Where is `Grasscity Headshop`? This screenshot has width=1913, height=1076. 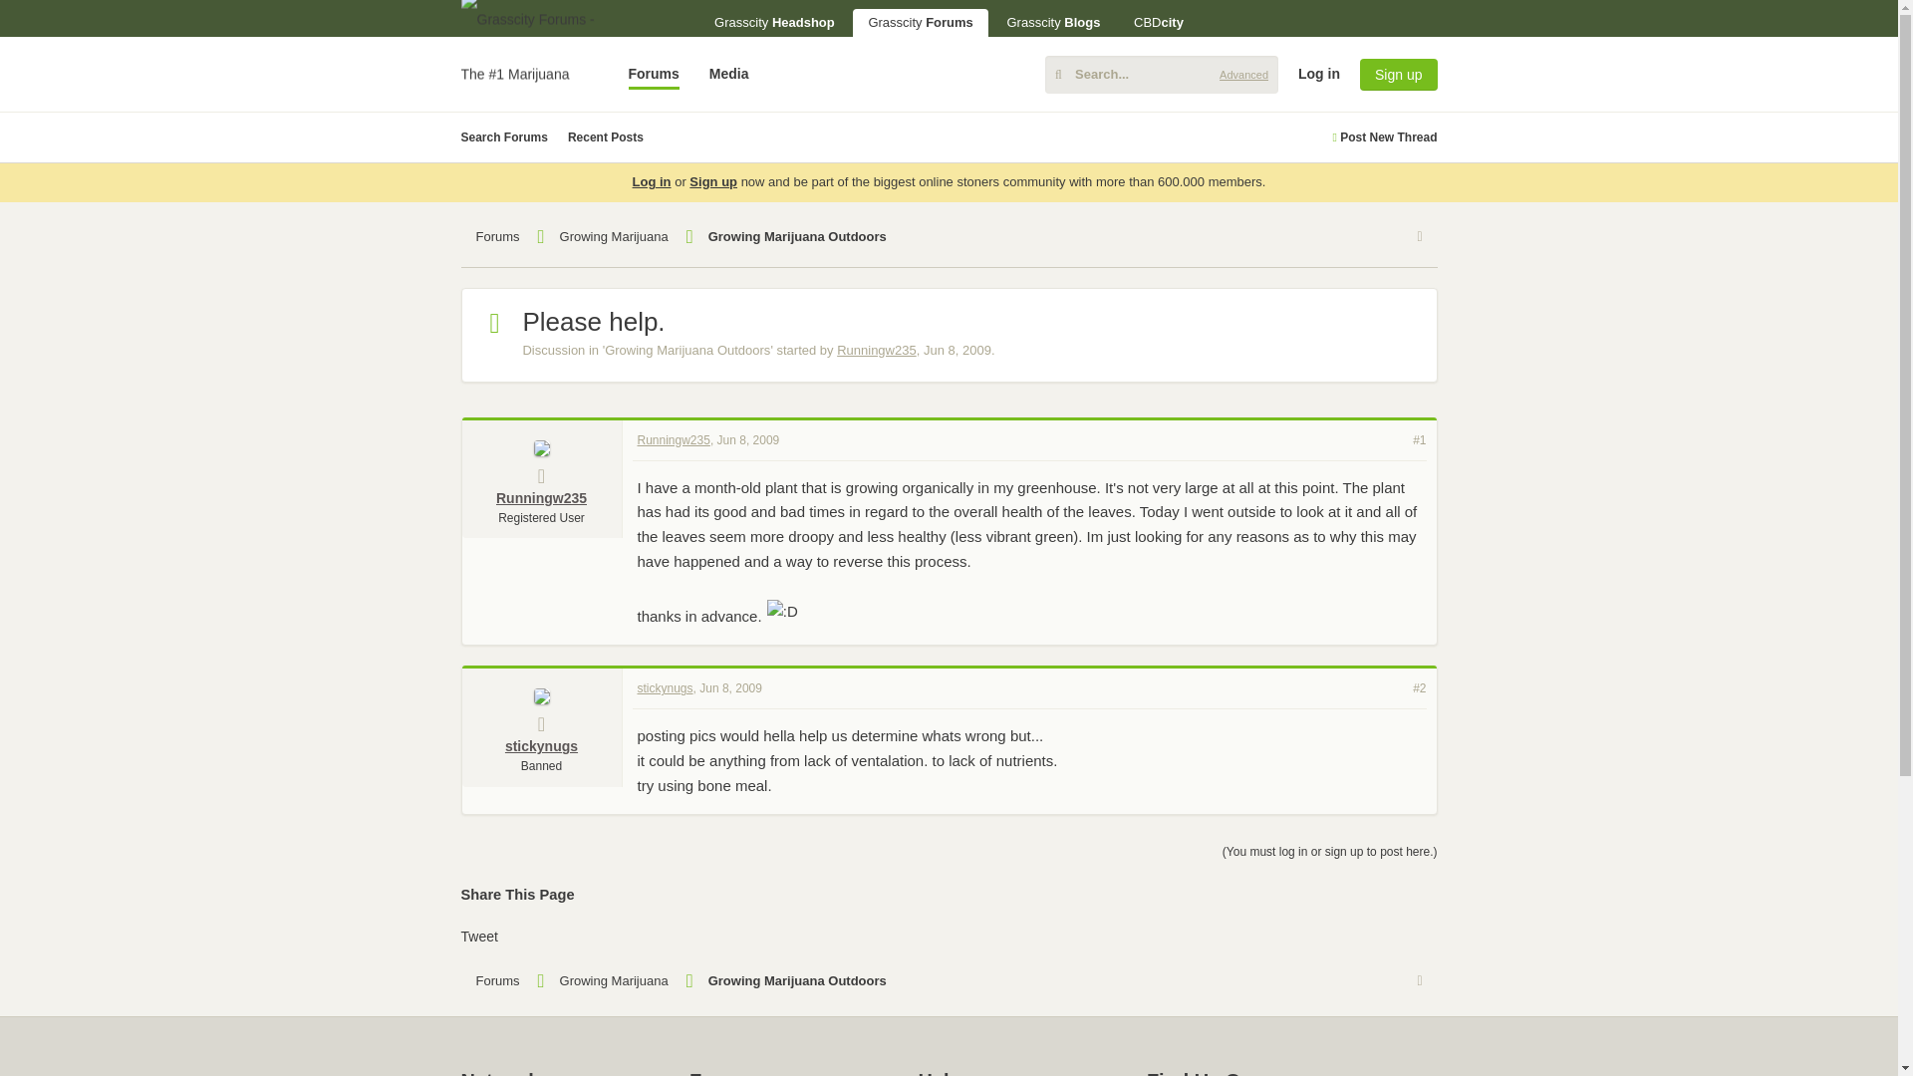 Grasscity Headshop is located at coordinates (774, 22).